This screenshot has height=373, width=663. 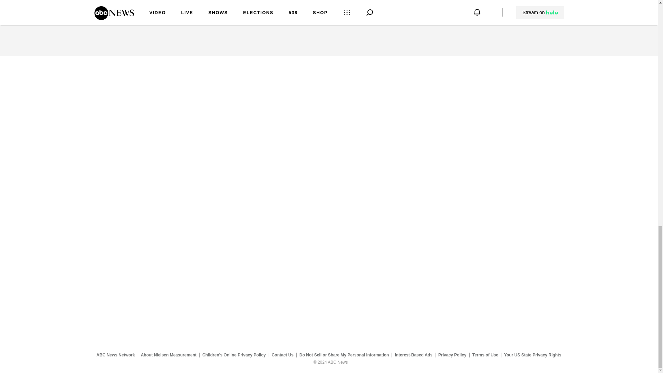 I want to click on Your US State Privacy Rights, so click(x=532, y=355).